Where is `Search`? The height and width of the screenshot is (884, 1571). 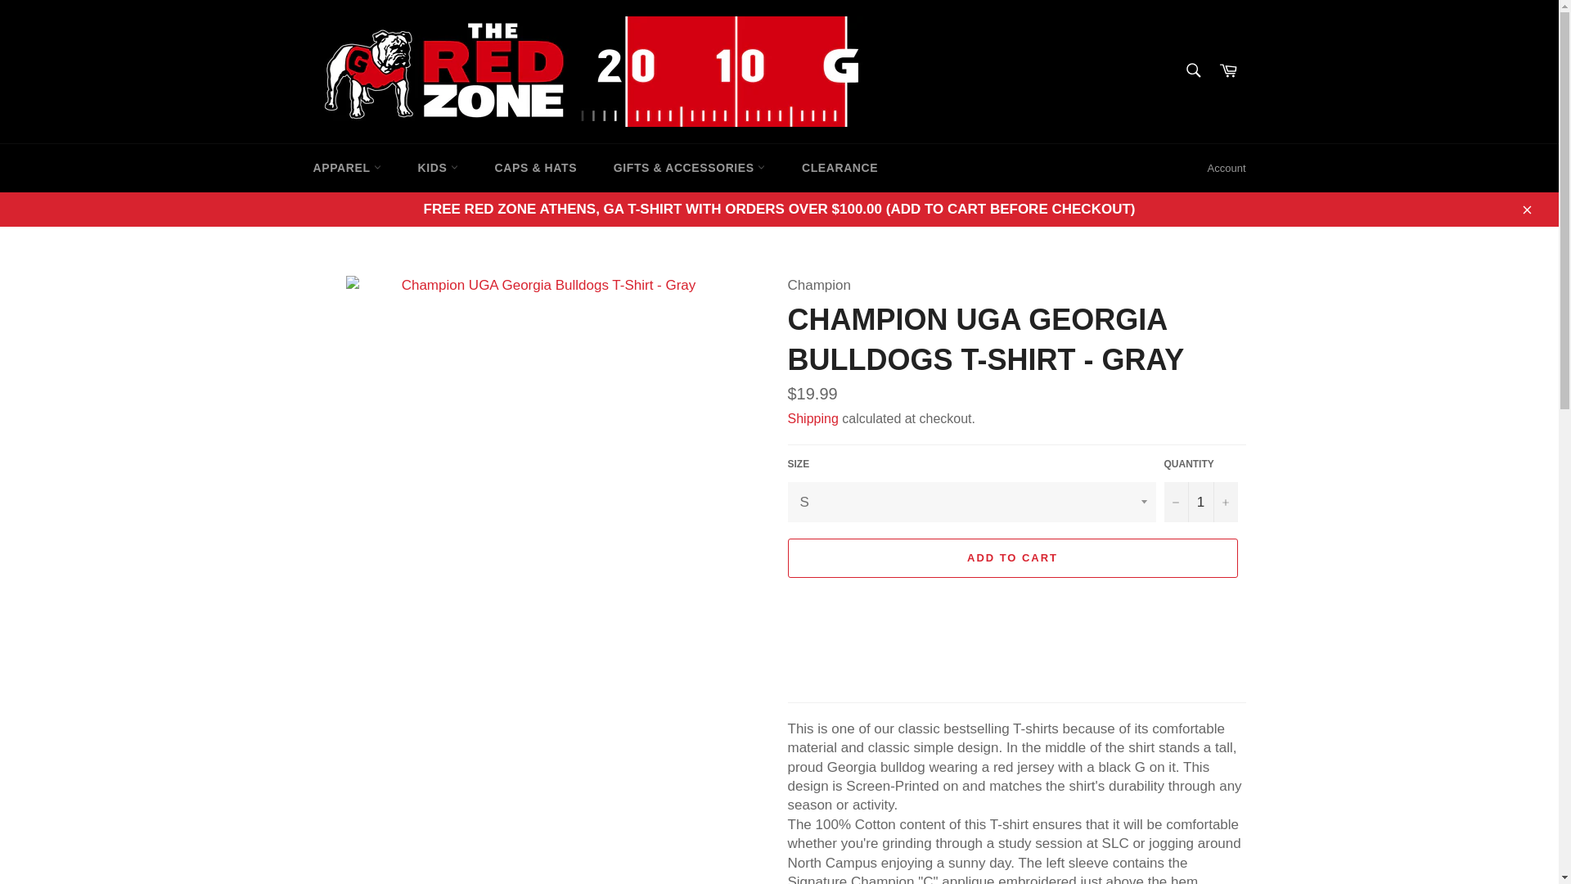
Search is located at coordinates (1192, 70).